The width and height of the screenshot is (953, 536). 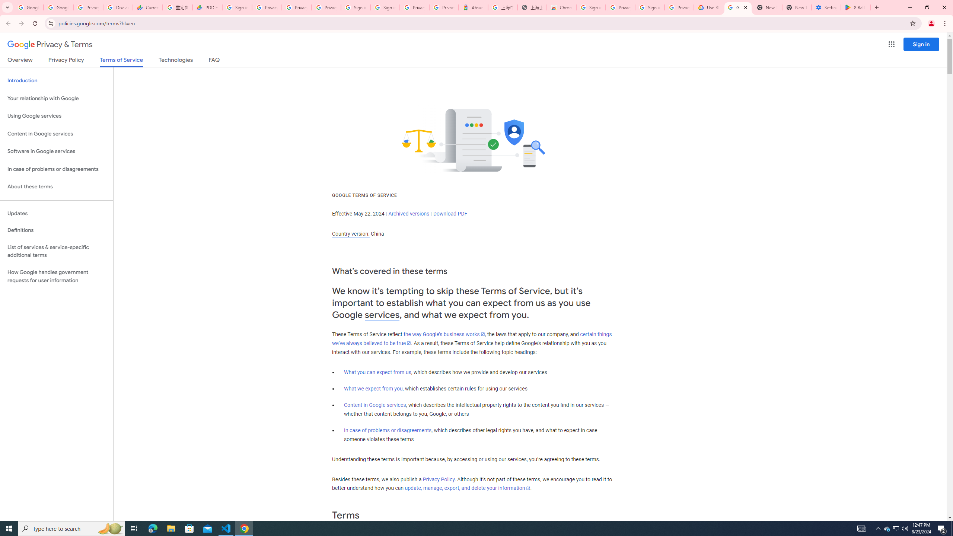 What do you see at coordinates (474, 7) in the screenshot?
I see `Atour Hotel - Google hotels` at bounding box center [474, 7].